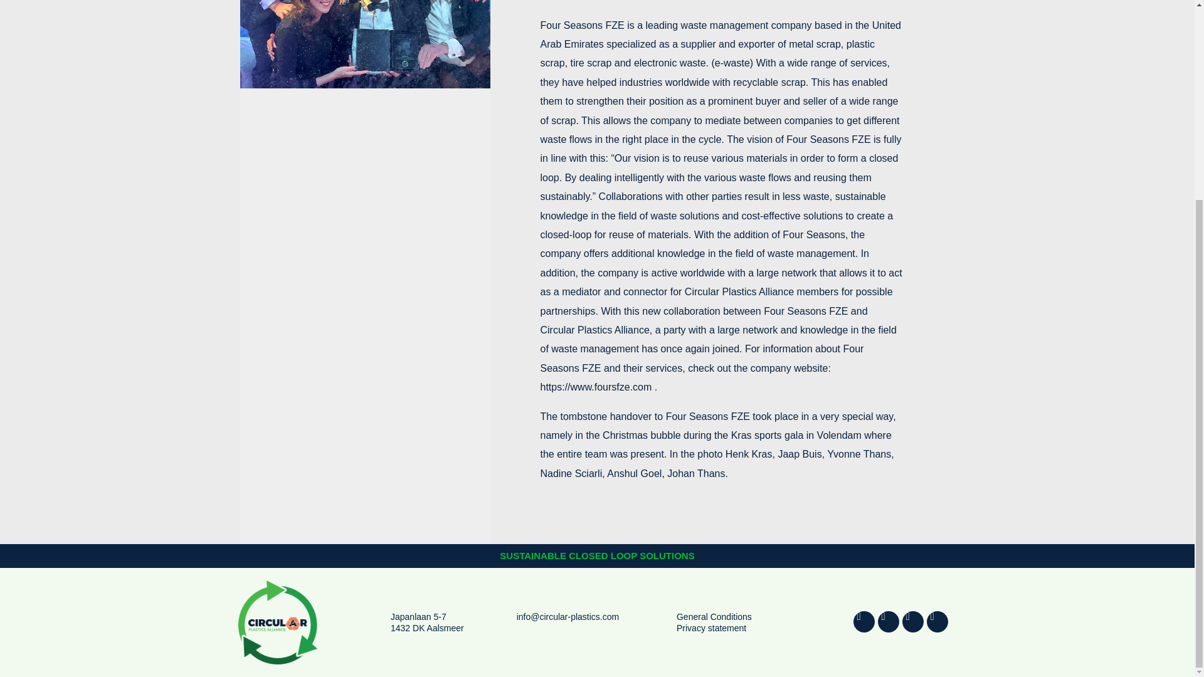 Image resolution: width=1204 pixels, height=677 pixels. What do you see at coordinates (418, 617) in the screenshot?
I see `Japanlaan 5-7` at bounding box center [418, 617].